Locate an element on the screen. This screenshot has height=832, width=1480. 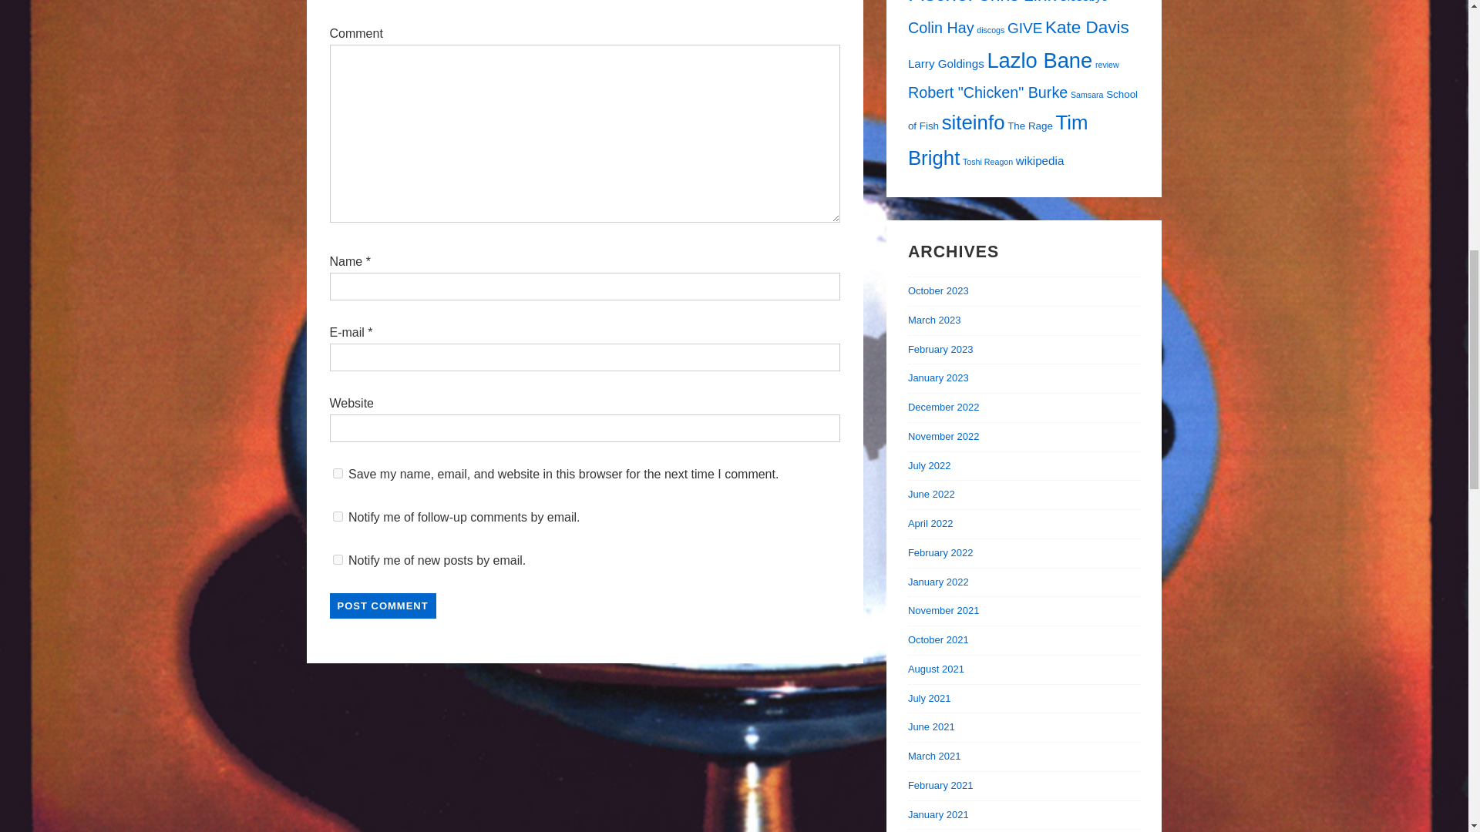
subscribe is located at coordinates (338, 559).